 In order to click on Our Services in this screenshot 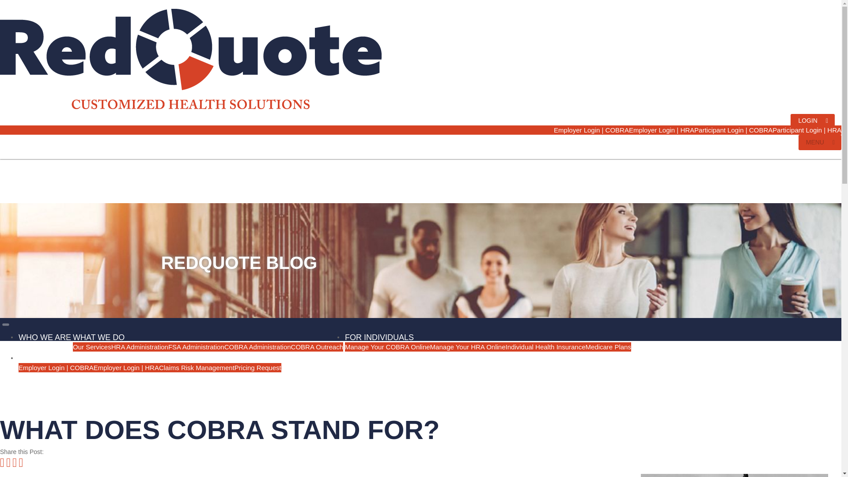, I will do `click(92, 346)`.